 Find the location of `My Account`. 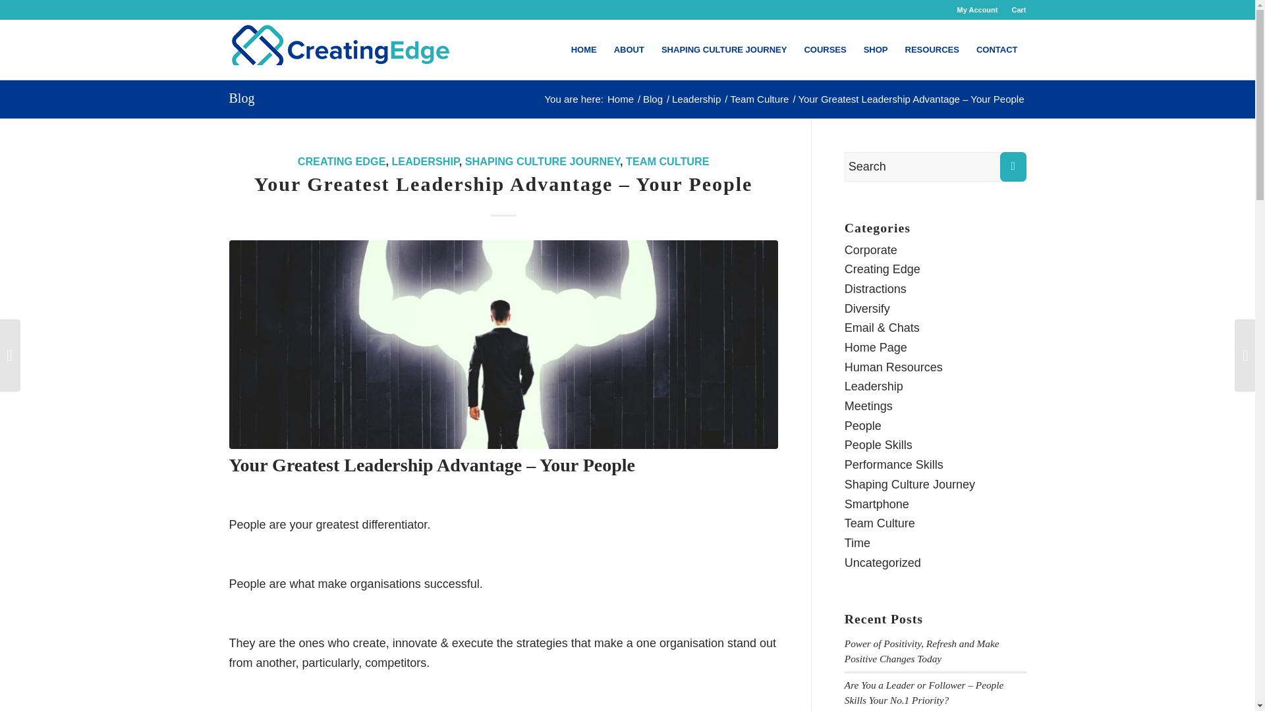

My Account is located at coordinates (978, 10).